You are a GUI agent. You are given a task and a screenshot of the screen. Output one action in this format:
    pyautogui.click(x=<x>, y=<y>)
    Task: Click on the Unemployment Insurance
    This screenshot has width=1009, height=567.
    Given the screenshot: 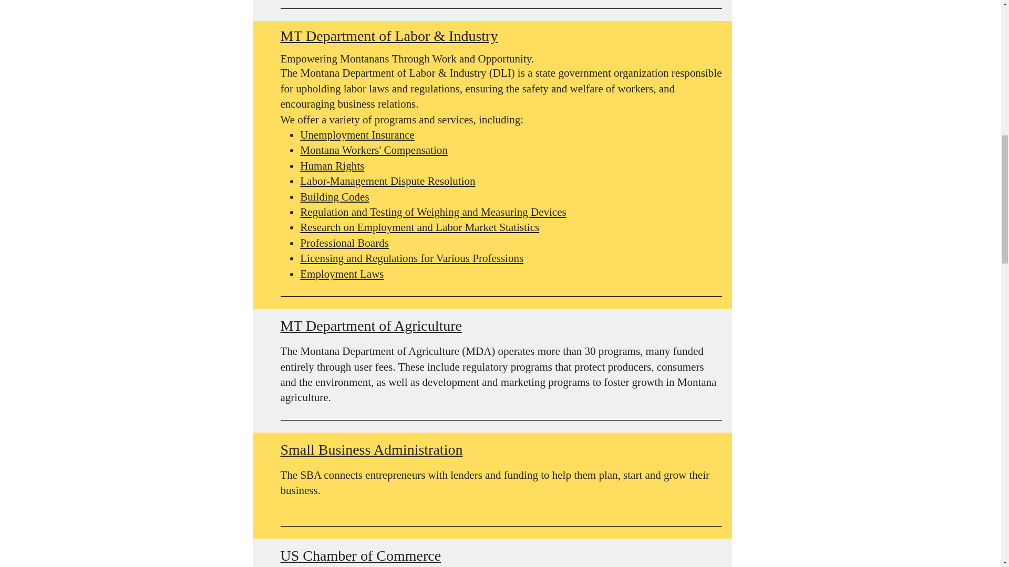 What is the action you would take?
    pyautogui.click(x=357, y=134)
    